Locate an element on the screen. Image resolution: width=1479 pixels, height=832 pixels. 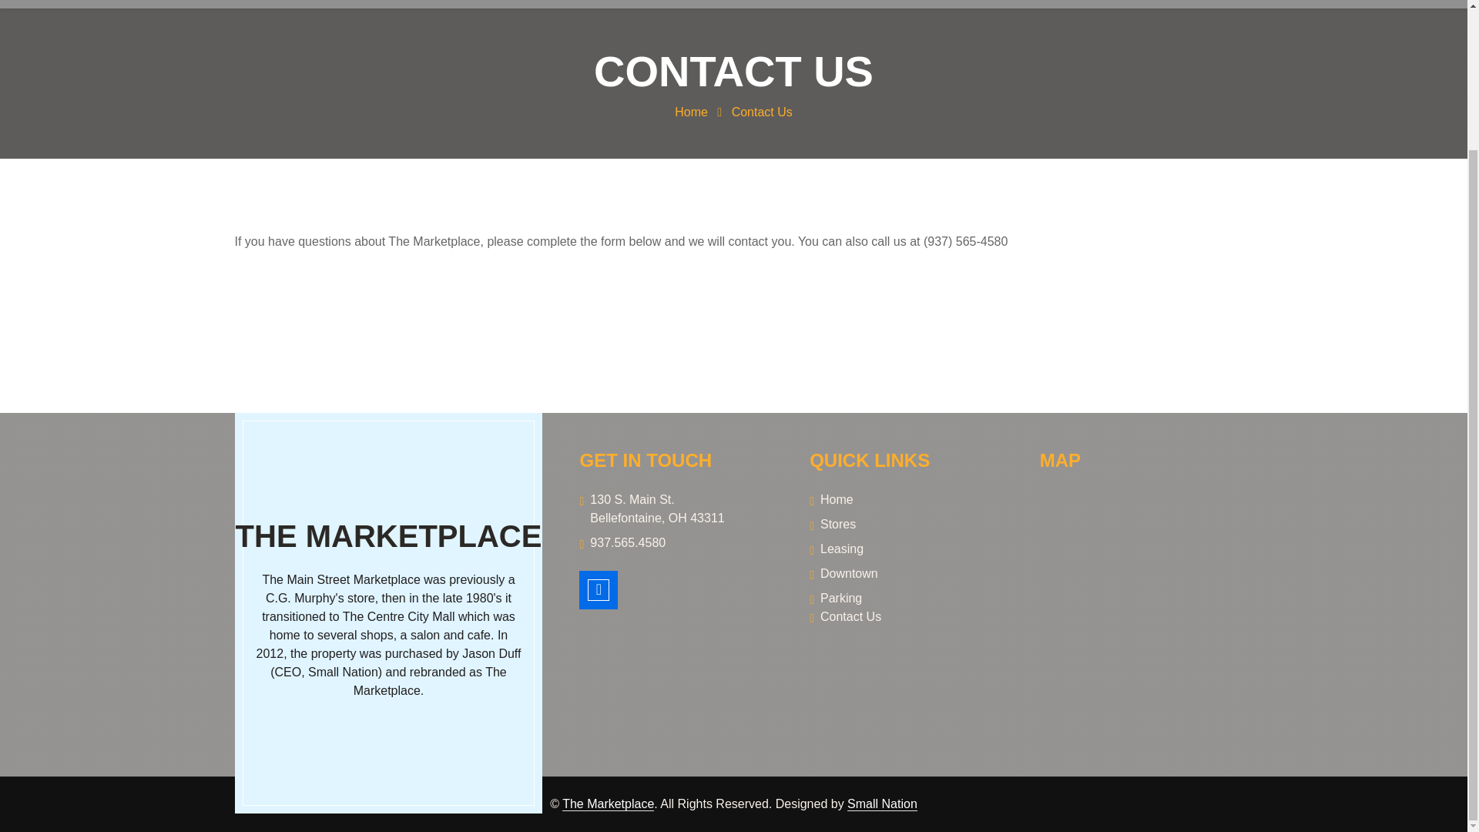
Downtown is located at coordinates (906, 574).